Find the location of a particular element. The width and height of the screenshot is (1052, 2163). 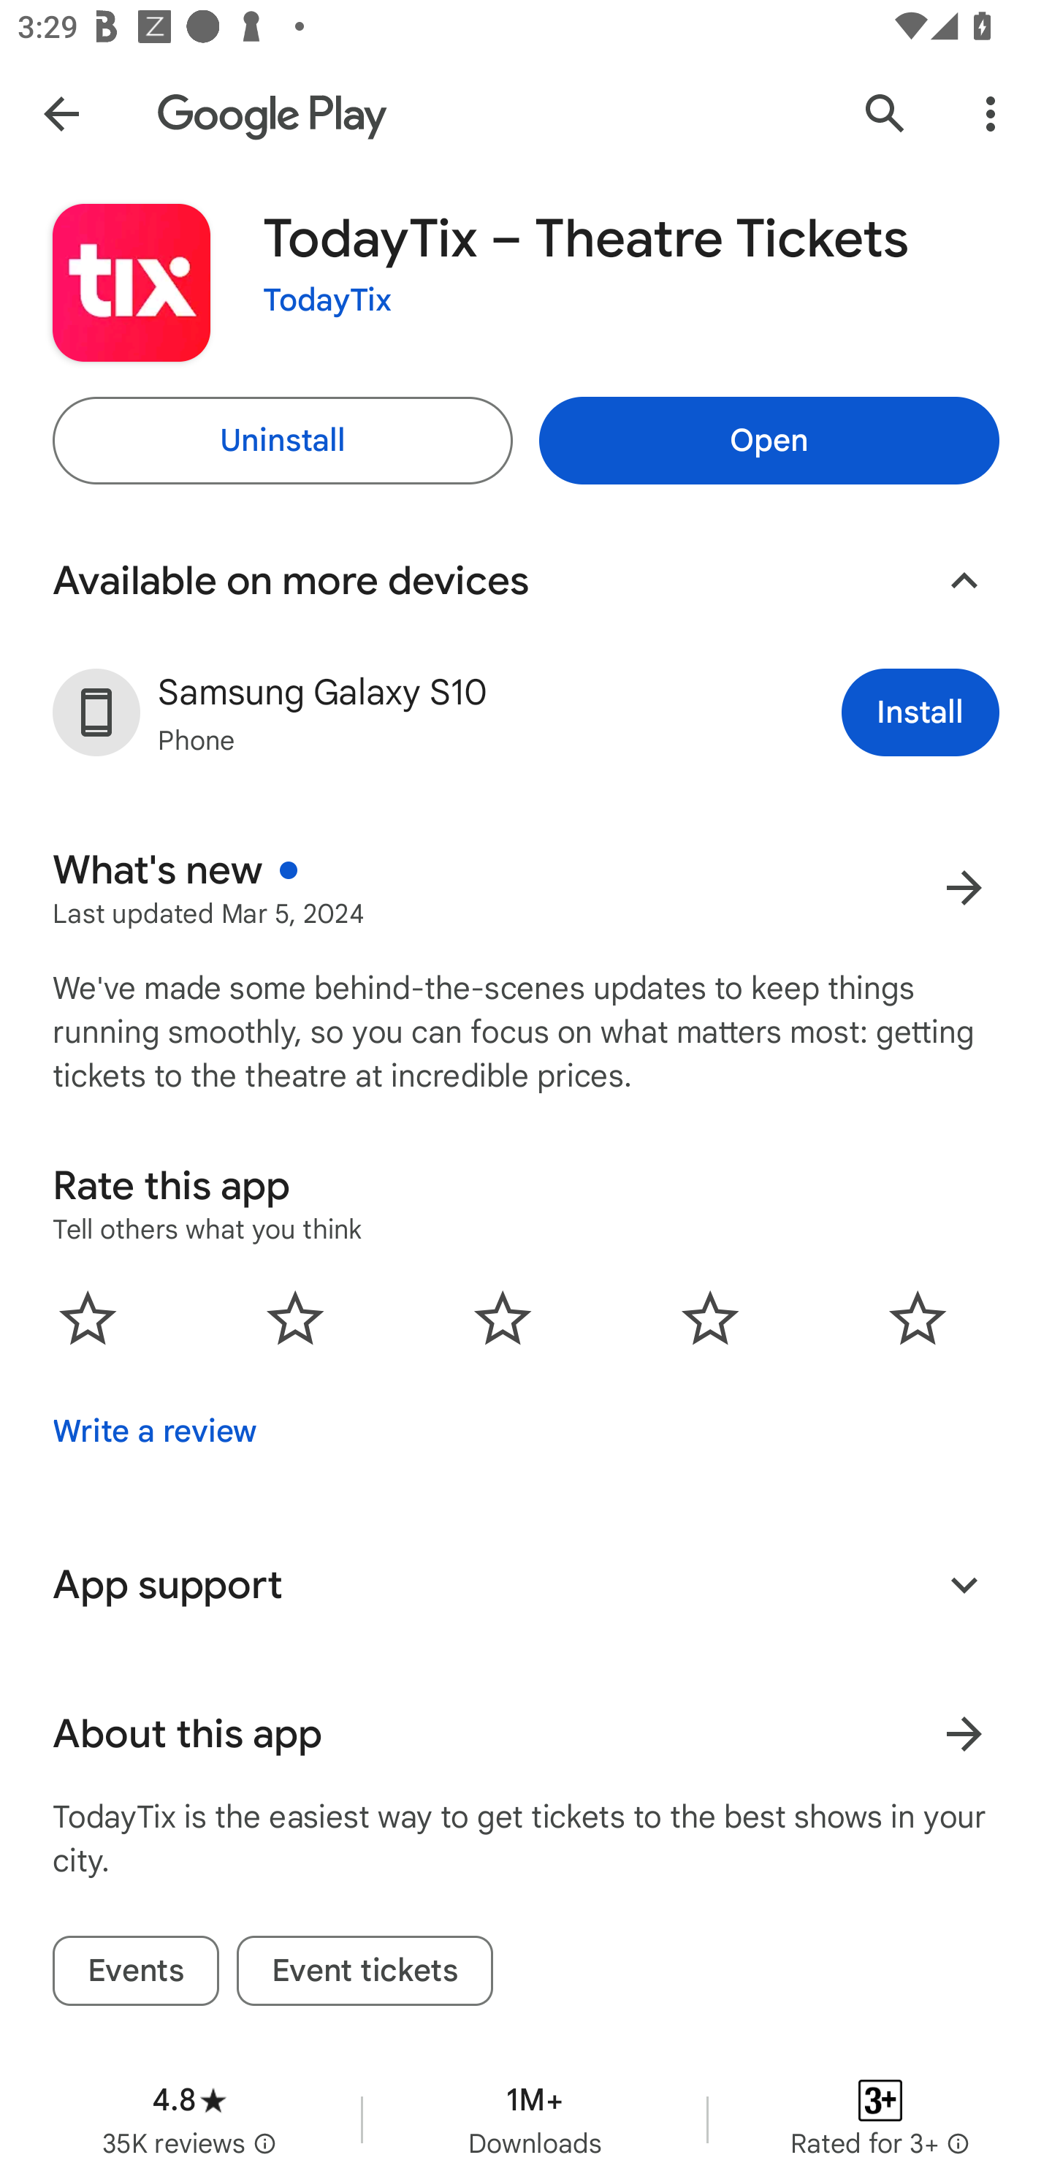

More Options is located at coordinates (991, 113).